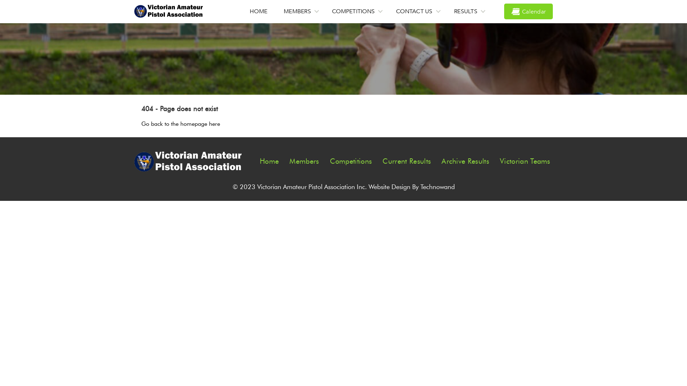 The height and width of the screenshot is (386, 687). What do you see at coordinates (258, 11) in the screenshot?
I see `HOME` at bounding box center [258, 11].